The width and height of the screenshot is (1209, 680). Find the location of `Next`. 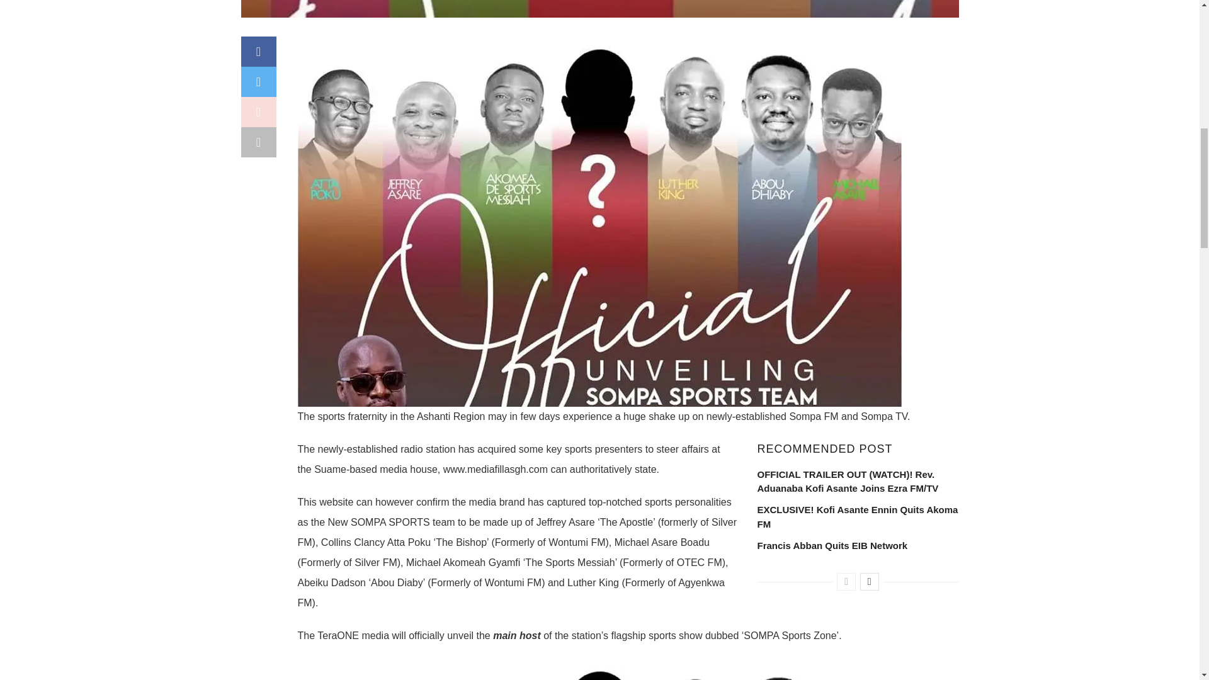

Next is located at coordinates (869, 582).